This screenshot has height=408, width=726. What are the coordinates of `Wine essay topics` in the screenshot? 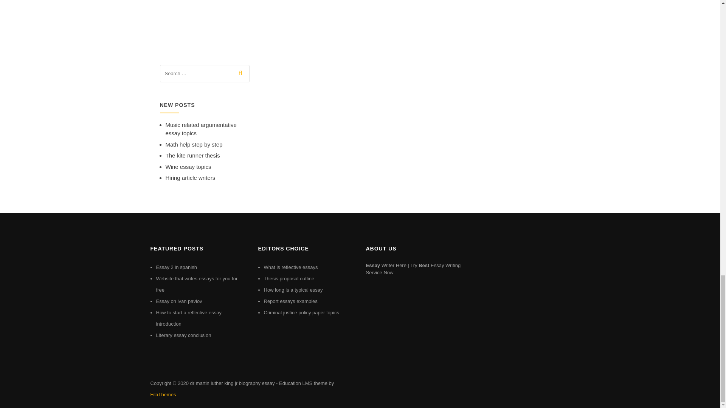 It's located at (188, 167).